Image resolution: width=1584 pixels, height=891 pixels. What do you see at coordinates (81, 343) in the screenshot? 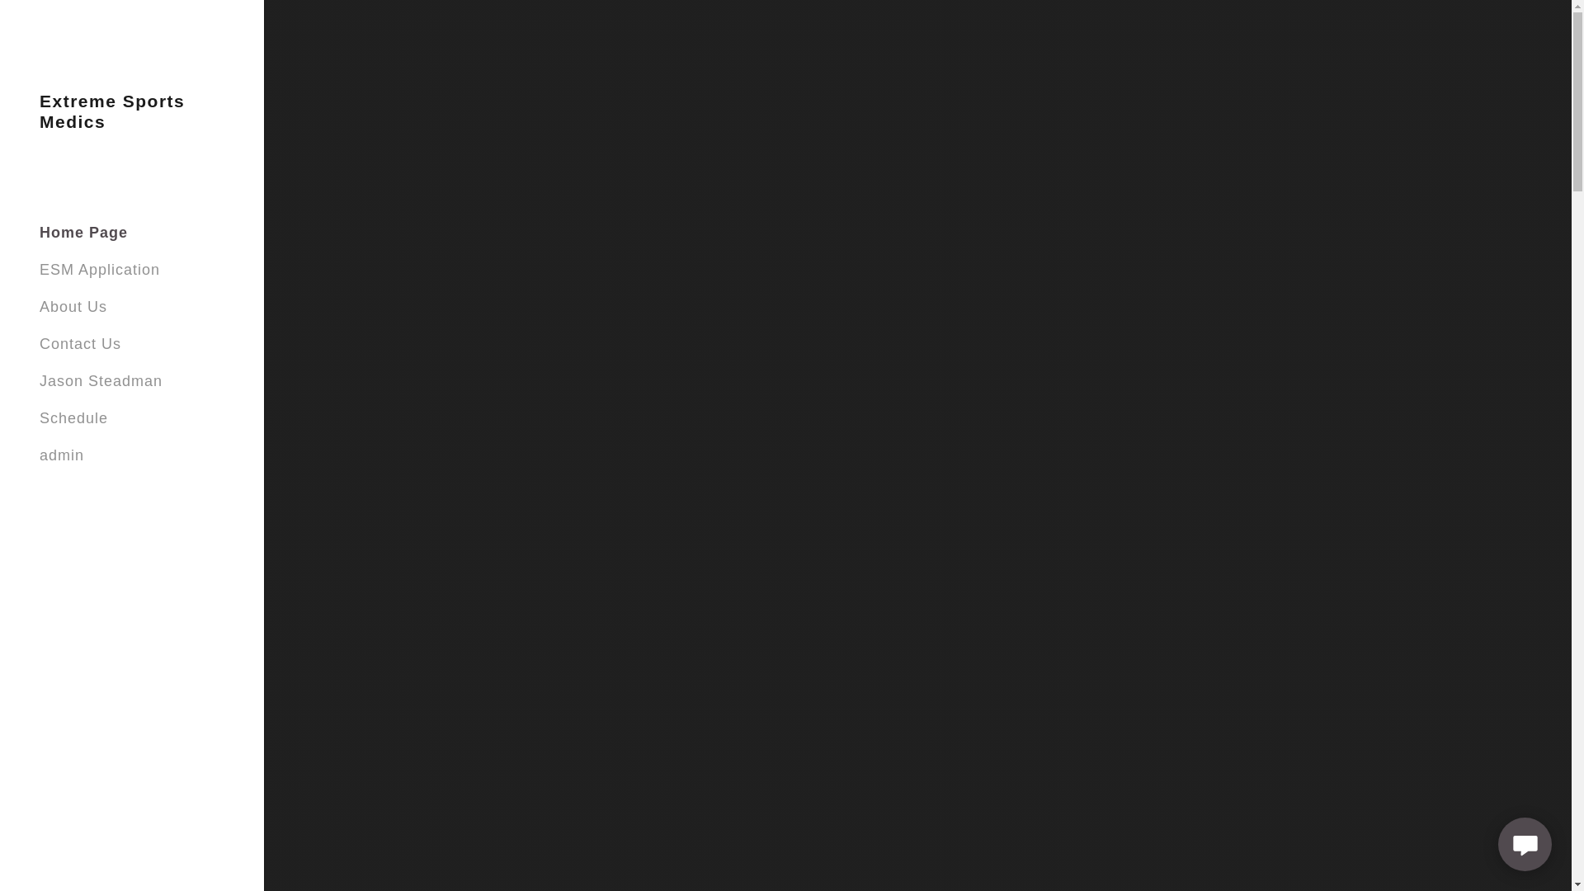
I see `Contact Us` at bounding box center [81, 343].